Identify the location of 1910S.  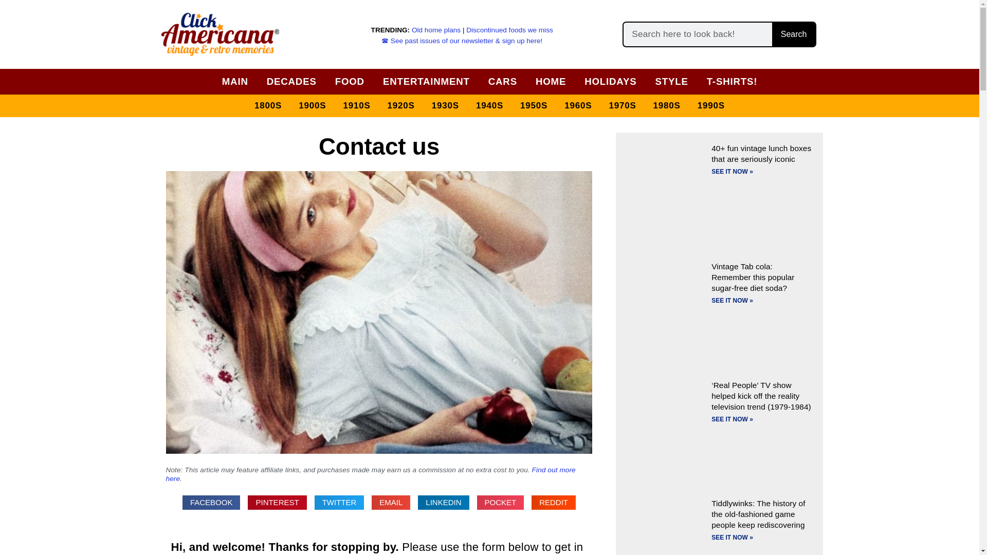
(356, 106).